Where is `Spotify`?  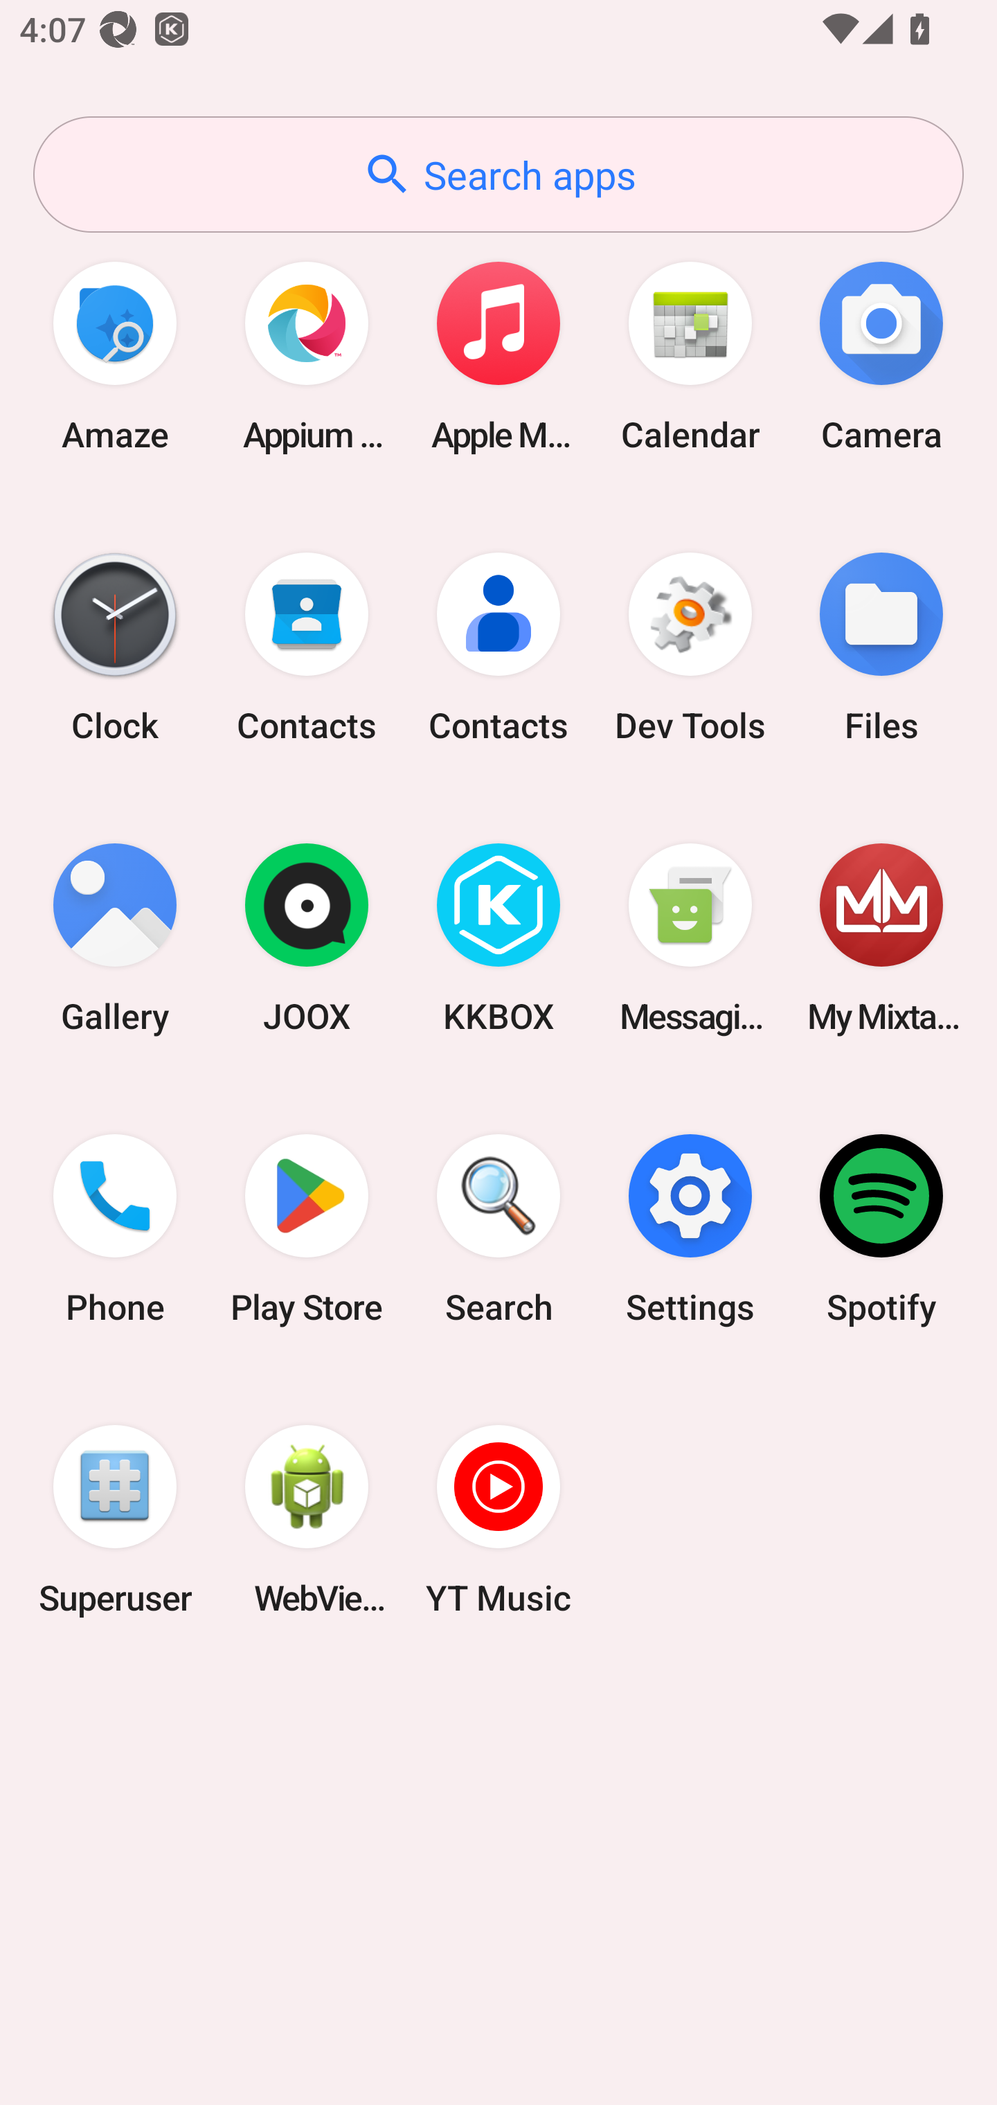 Spotify is located at coordinates (881, 1229).